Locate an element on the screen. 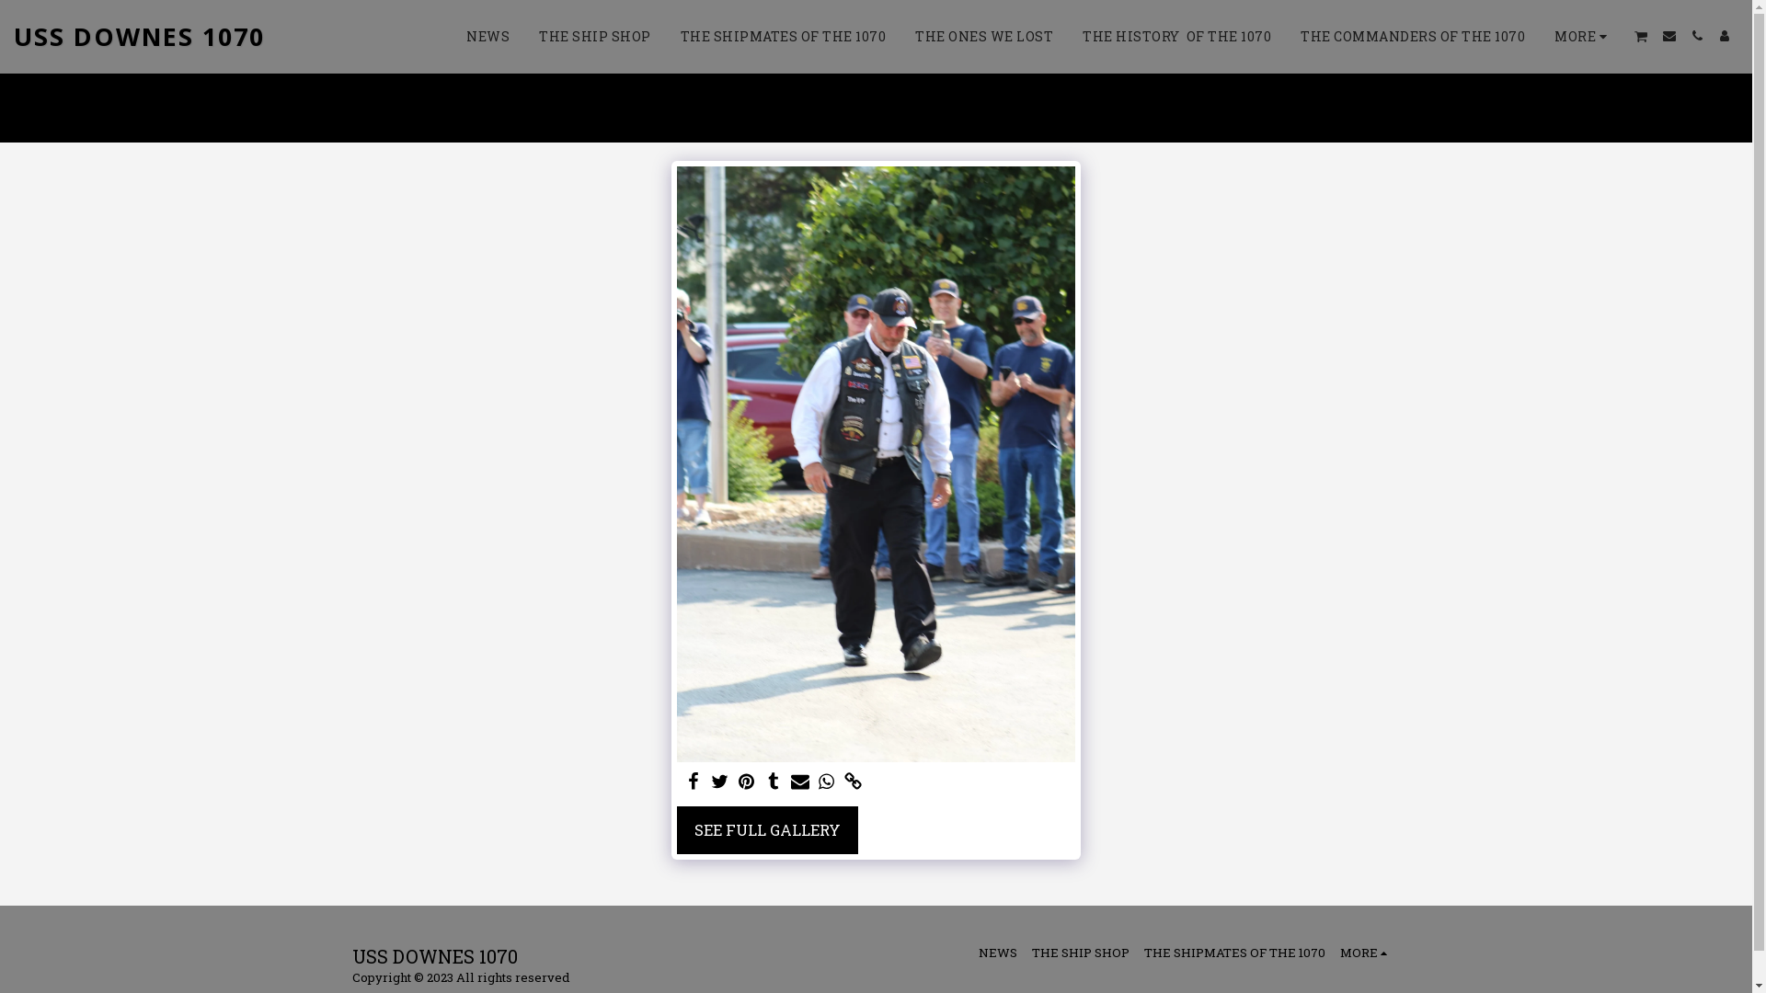 Image resolution: width=1766 pixels, height=993 pixels. THE SHIP SHOP is located at coordinates (1081, 953).